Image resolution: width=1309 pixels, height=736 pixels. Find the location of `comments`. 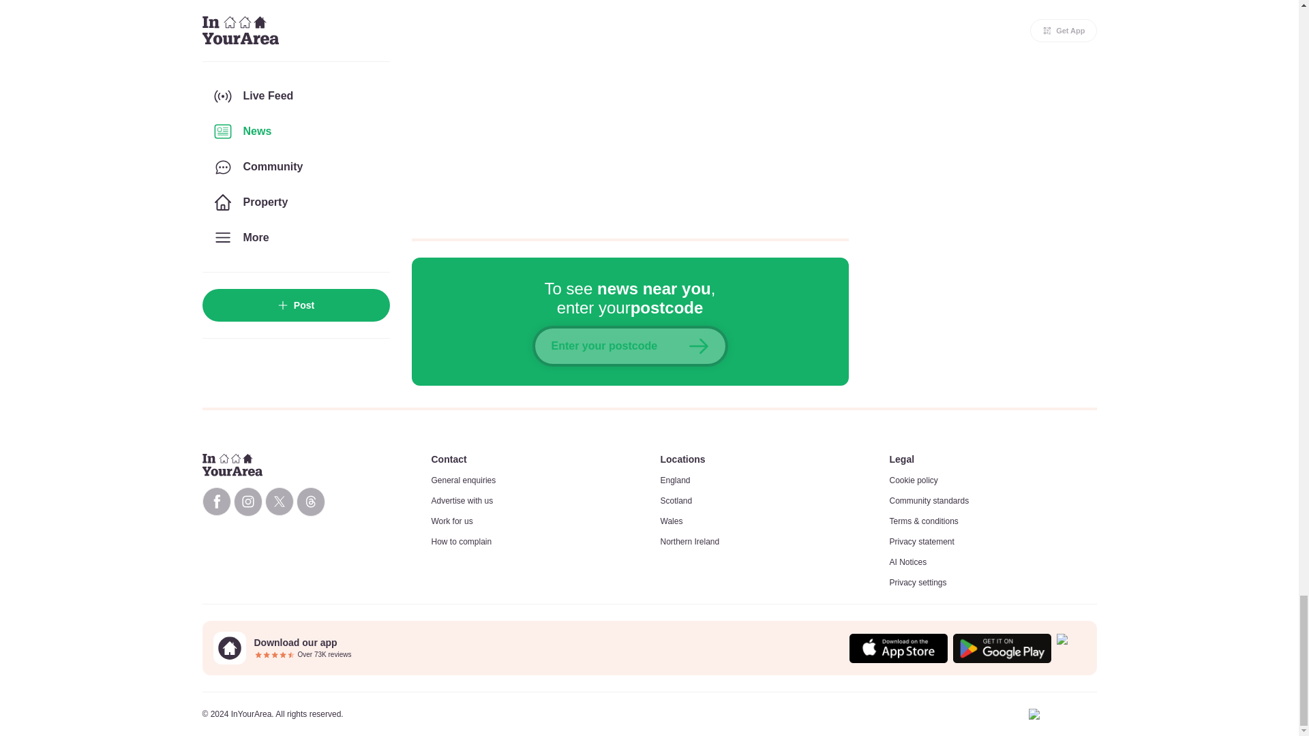

comments is located at coordinates (630, 110).